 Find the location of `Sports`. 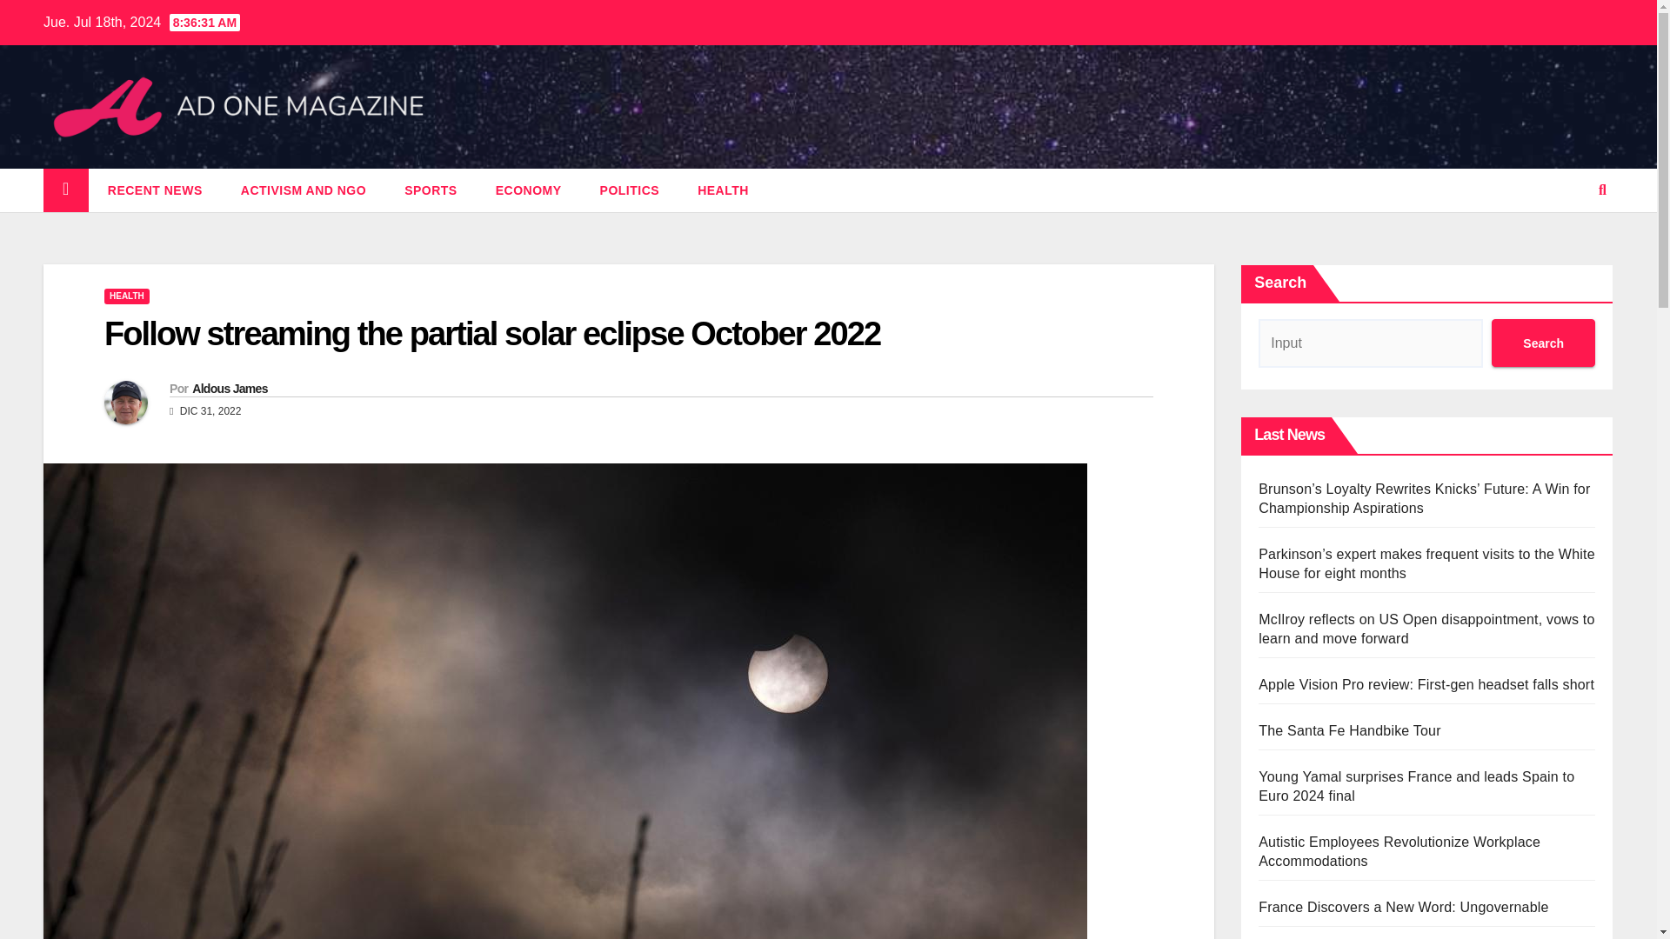

Sports is located at coordinates (431, 190).